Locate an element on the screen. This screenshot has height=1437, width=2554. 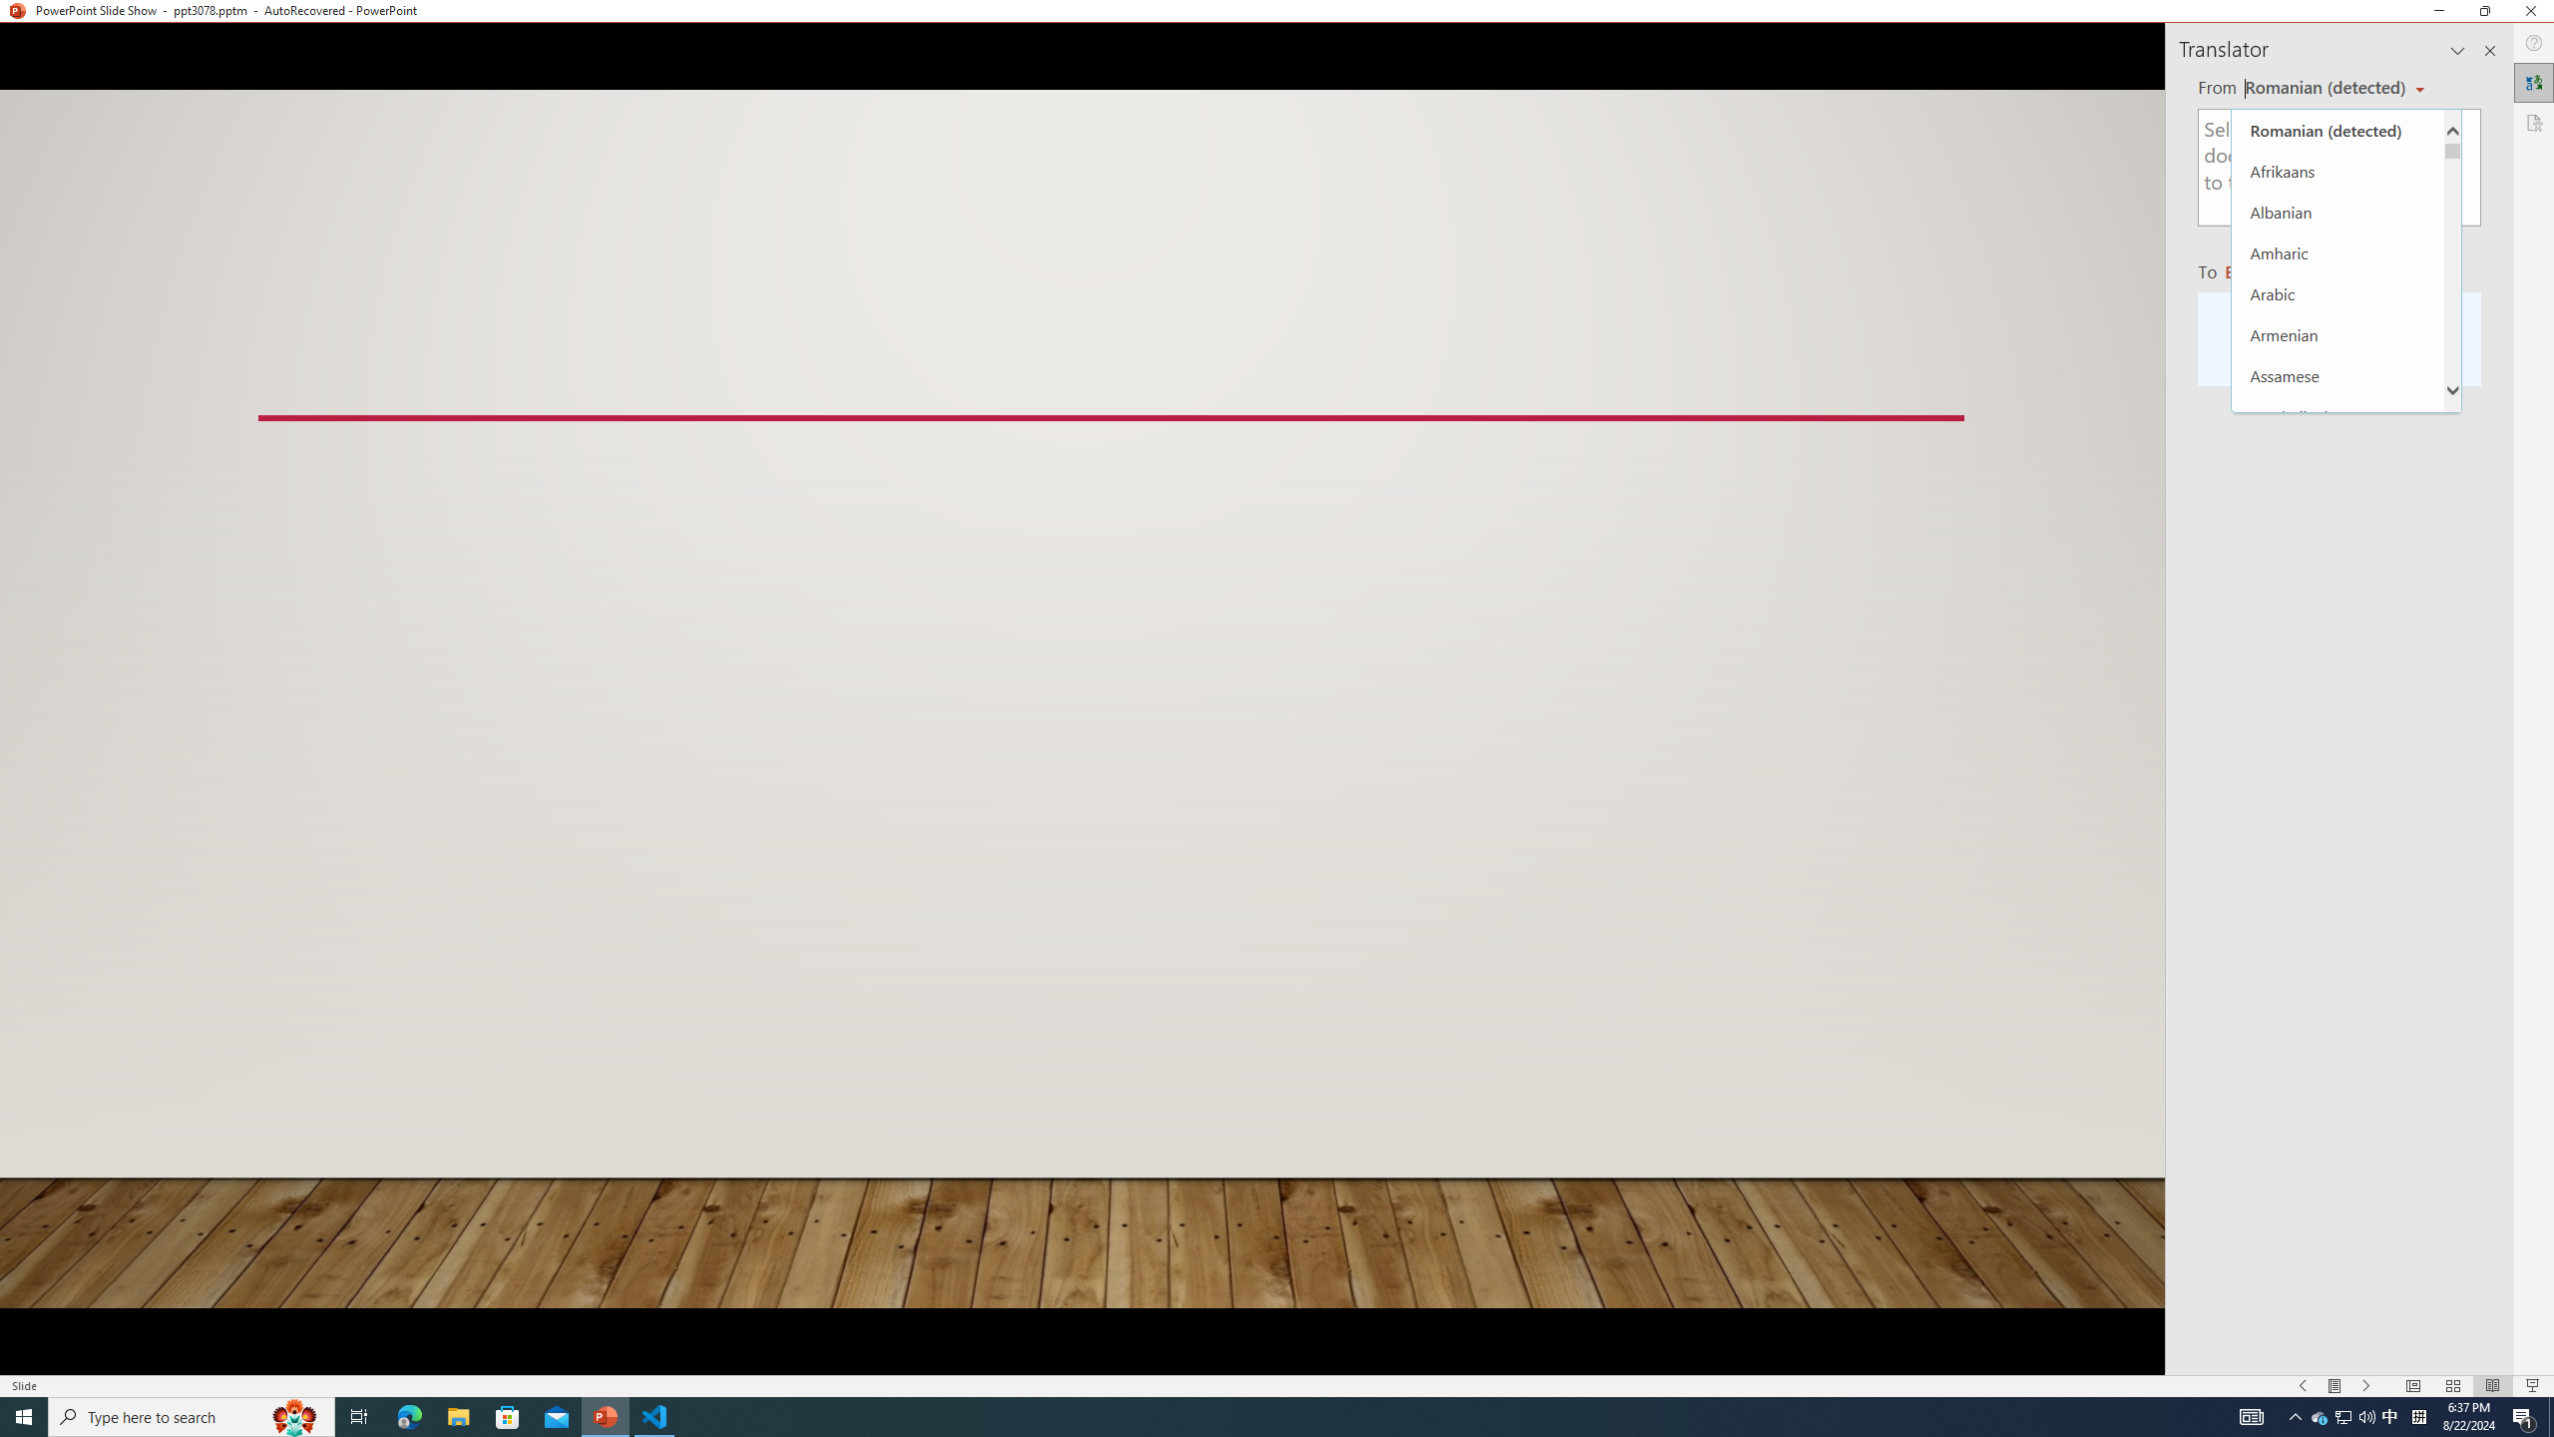
Menu On is located at coordinates (2335, 1386).